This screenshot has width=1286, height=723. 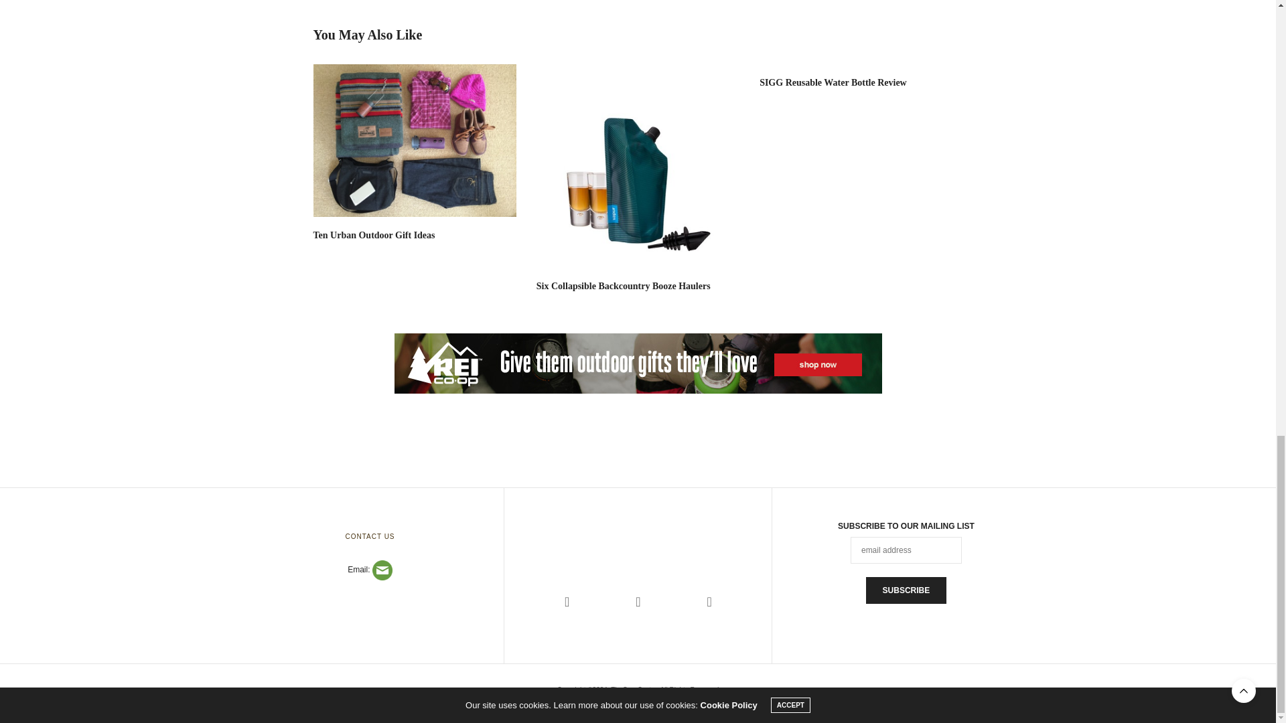 I want to click on Six Collapsible Backcountry Booze Haulers, so click(x=623, y=287).